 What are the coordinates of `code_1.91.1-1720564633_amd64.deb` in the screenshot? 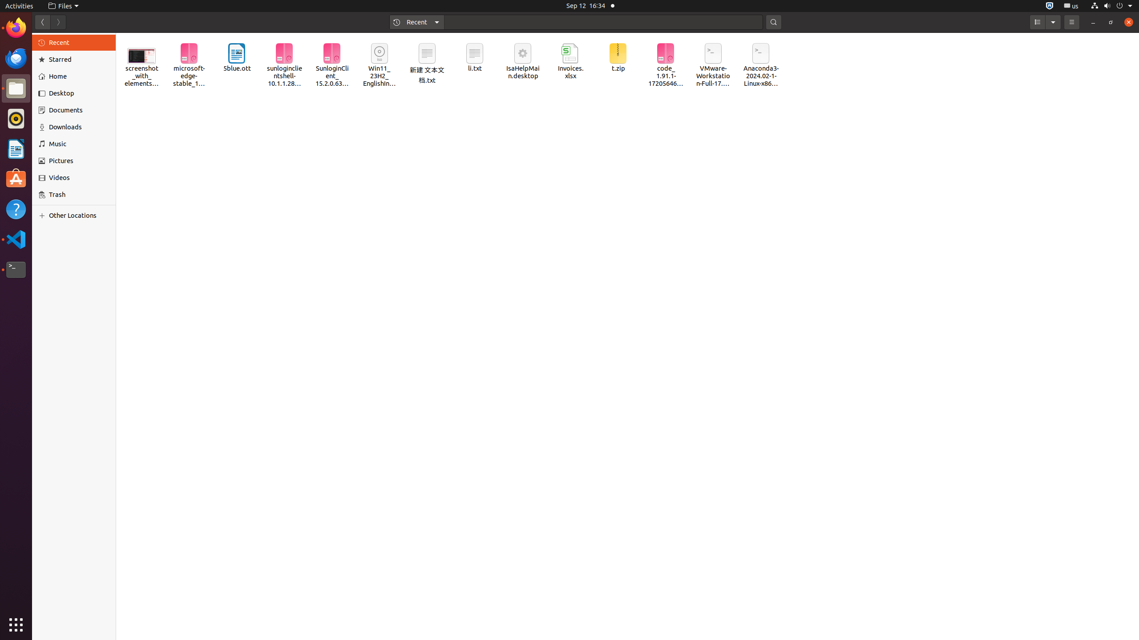 It's located at (666, 66).